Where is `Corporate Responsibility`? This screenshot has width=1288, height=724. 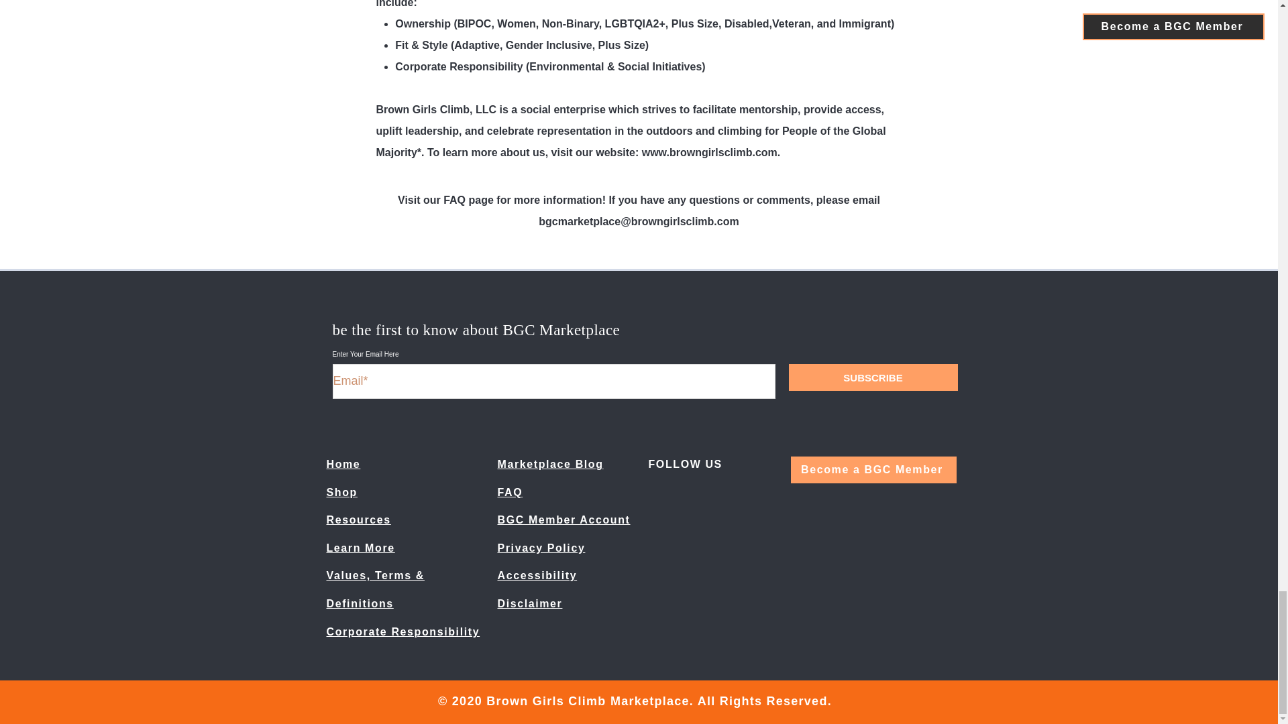 Corporate Responsibility is located at coordinates (402, 631).